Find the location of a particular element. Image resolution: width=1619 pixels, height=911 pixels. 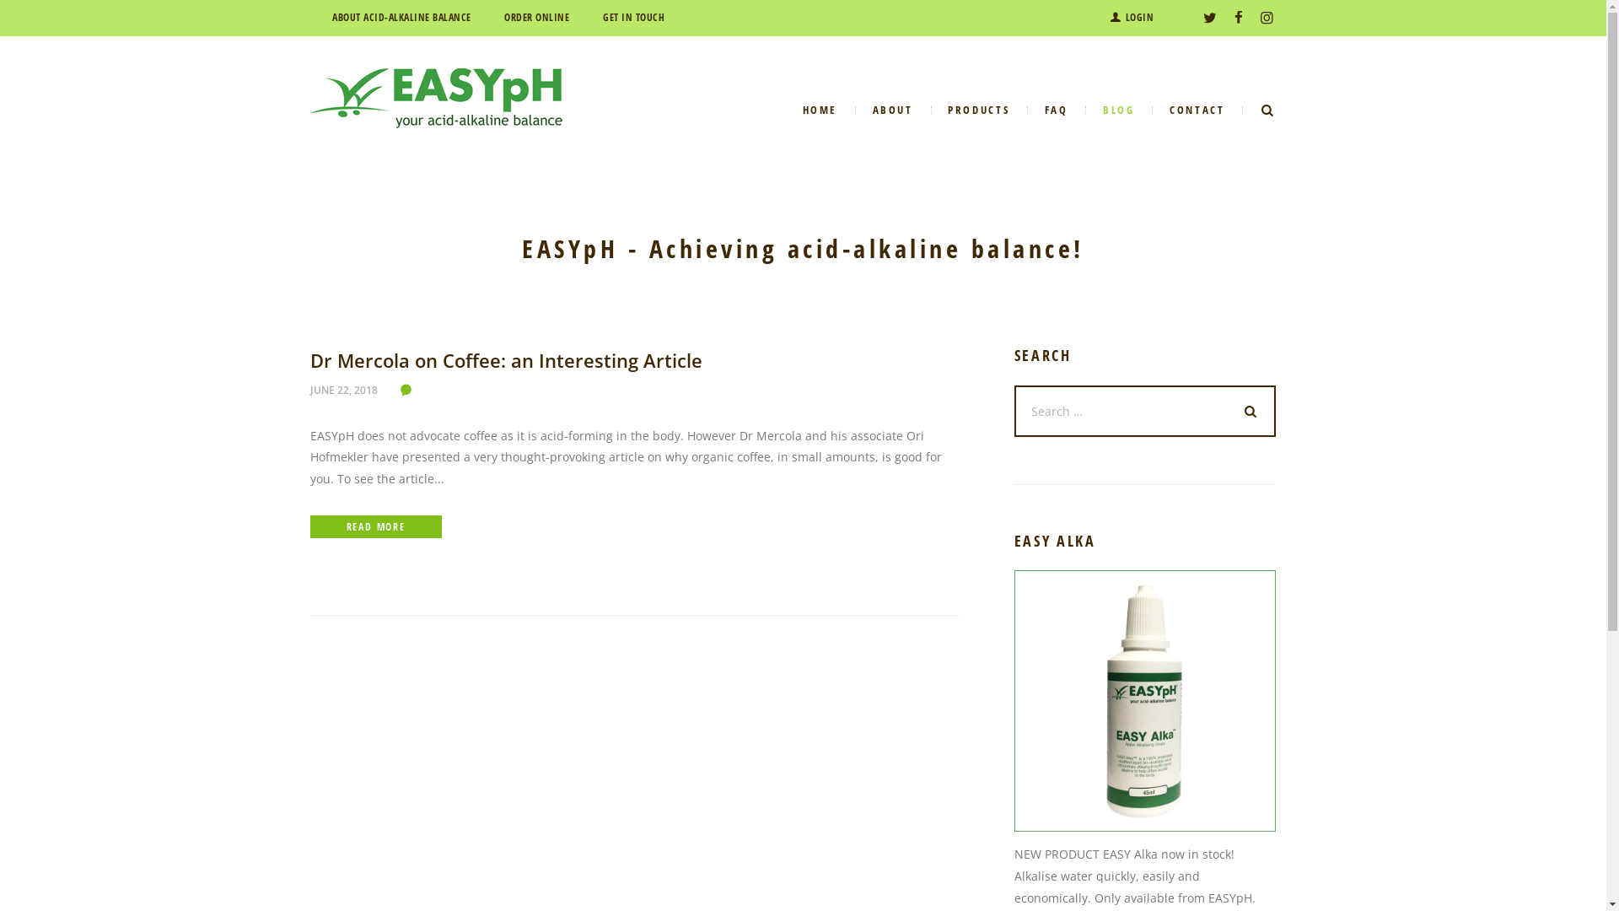

Search for: is located at coordinates (1144, 412).